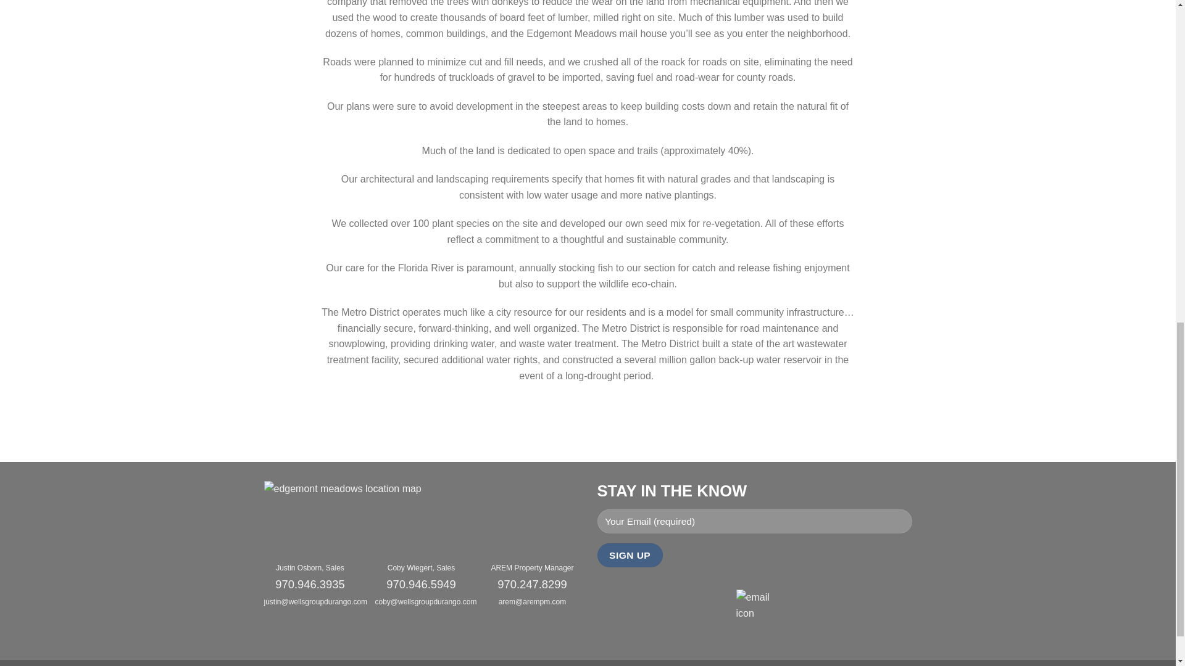 This screenshot has height=666, width=1185. Describe the element at coordinates (630, 555) in the screenshot. I see `Sign Up` at that location.